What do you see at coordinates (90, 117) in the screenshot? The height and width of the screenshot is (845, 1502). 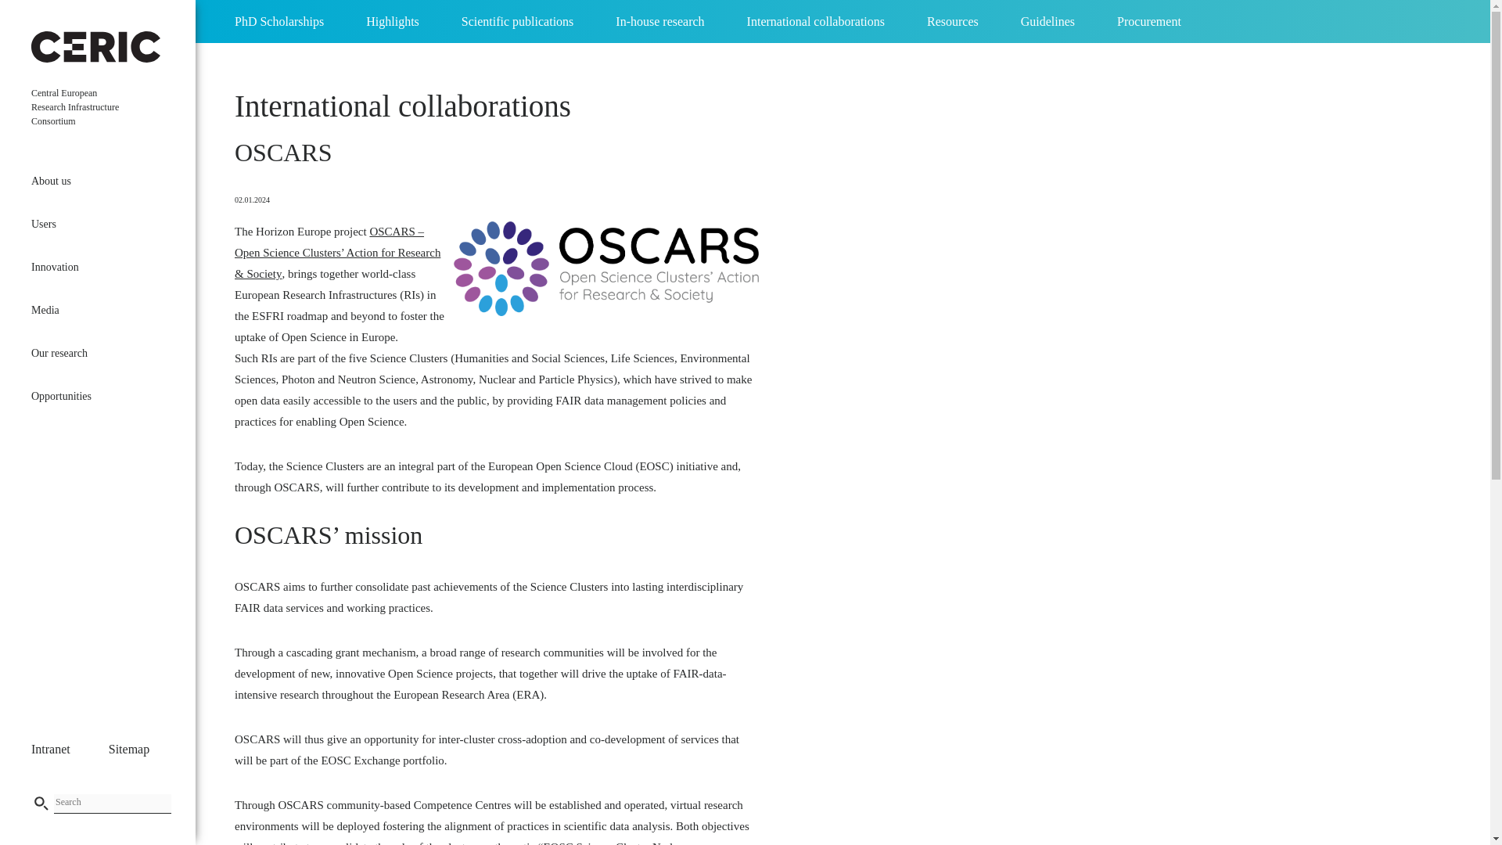 I see `News` at bounding box center [90, 117].